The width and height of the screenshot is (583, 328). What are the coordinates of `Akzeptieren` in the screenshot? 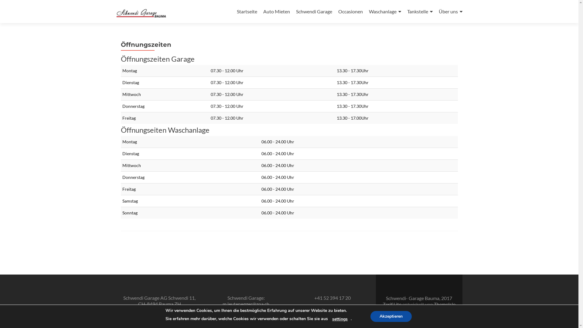 It's located at (391, 316).